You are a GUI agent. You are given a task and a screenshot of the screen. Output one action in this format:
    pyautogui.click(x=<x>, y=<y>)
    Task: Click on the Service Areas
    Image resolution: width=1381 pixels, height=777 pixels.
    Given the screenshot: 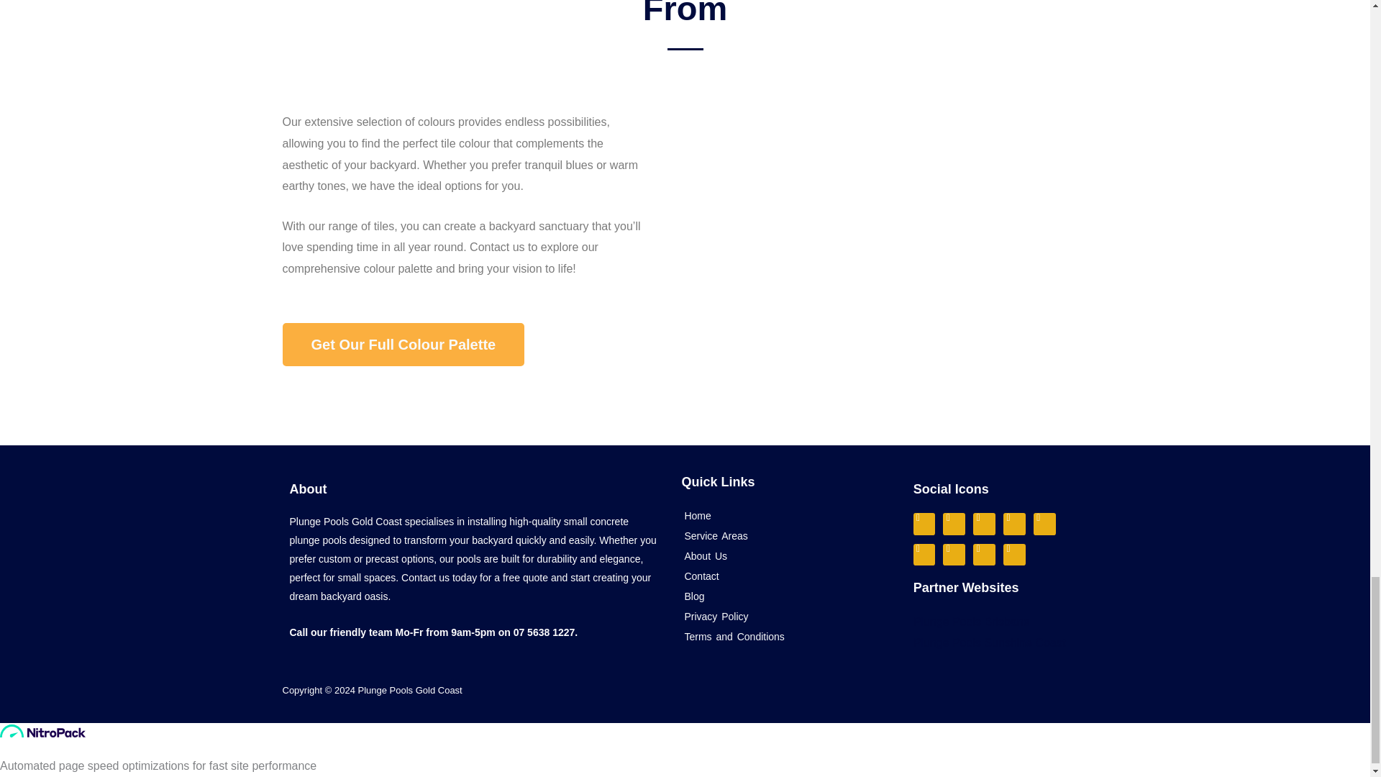 What is the action you would take?
    pyautogui.click(x=785, y=536)
    